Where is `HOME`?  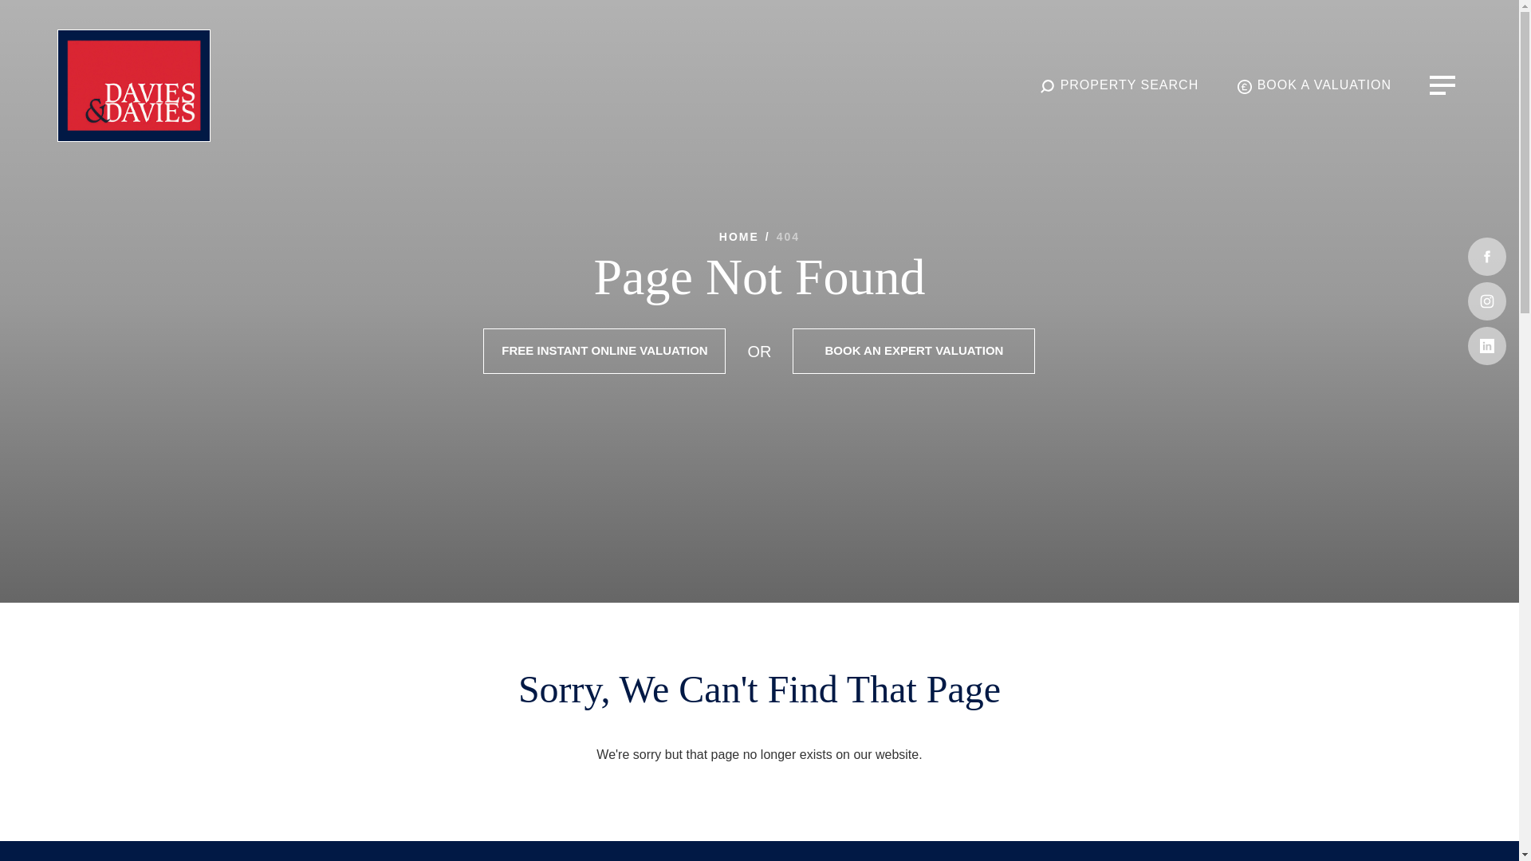 HOME is located at coordinates (739, 236).